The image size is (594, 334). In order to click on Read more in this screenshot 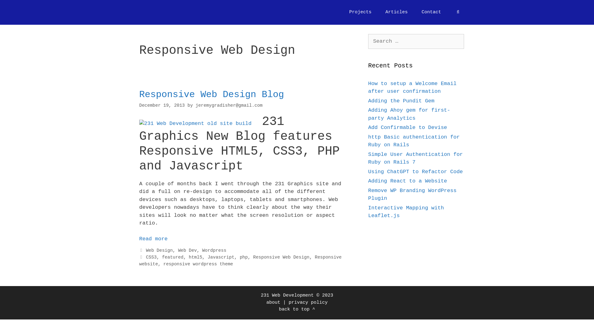, I will do `click(153, 239)`.